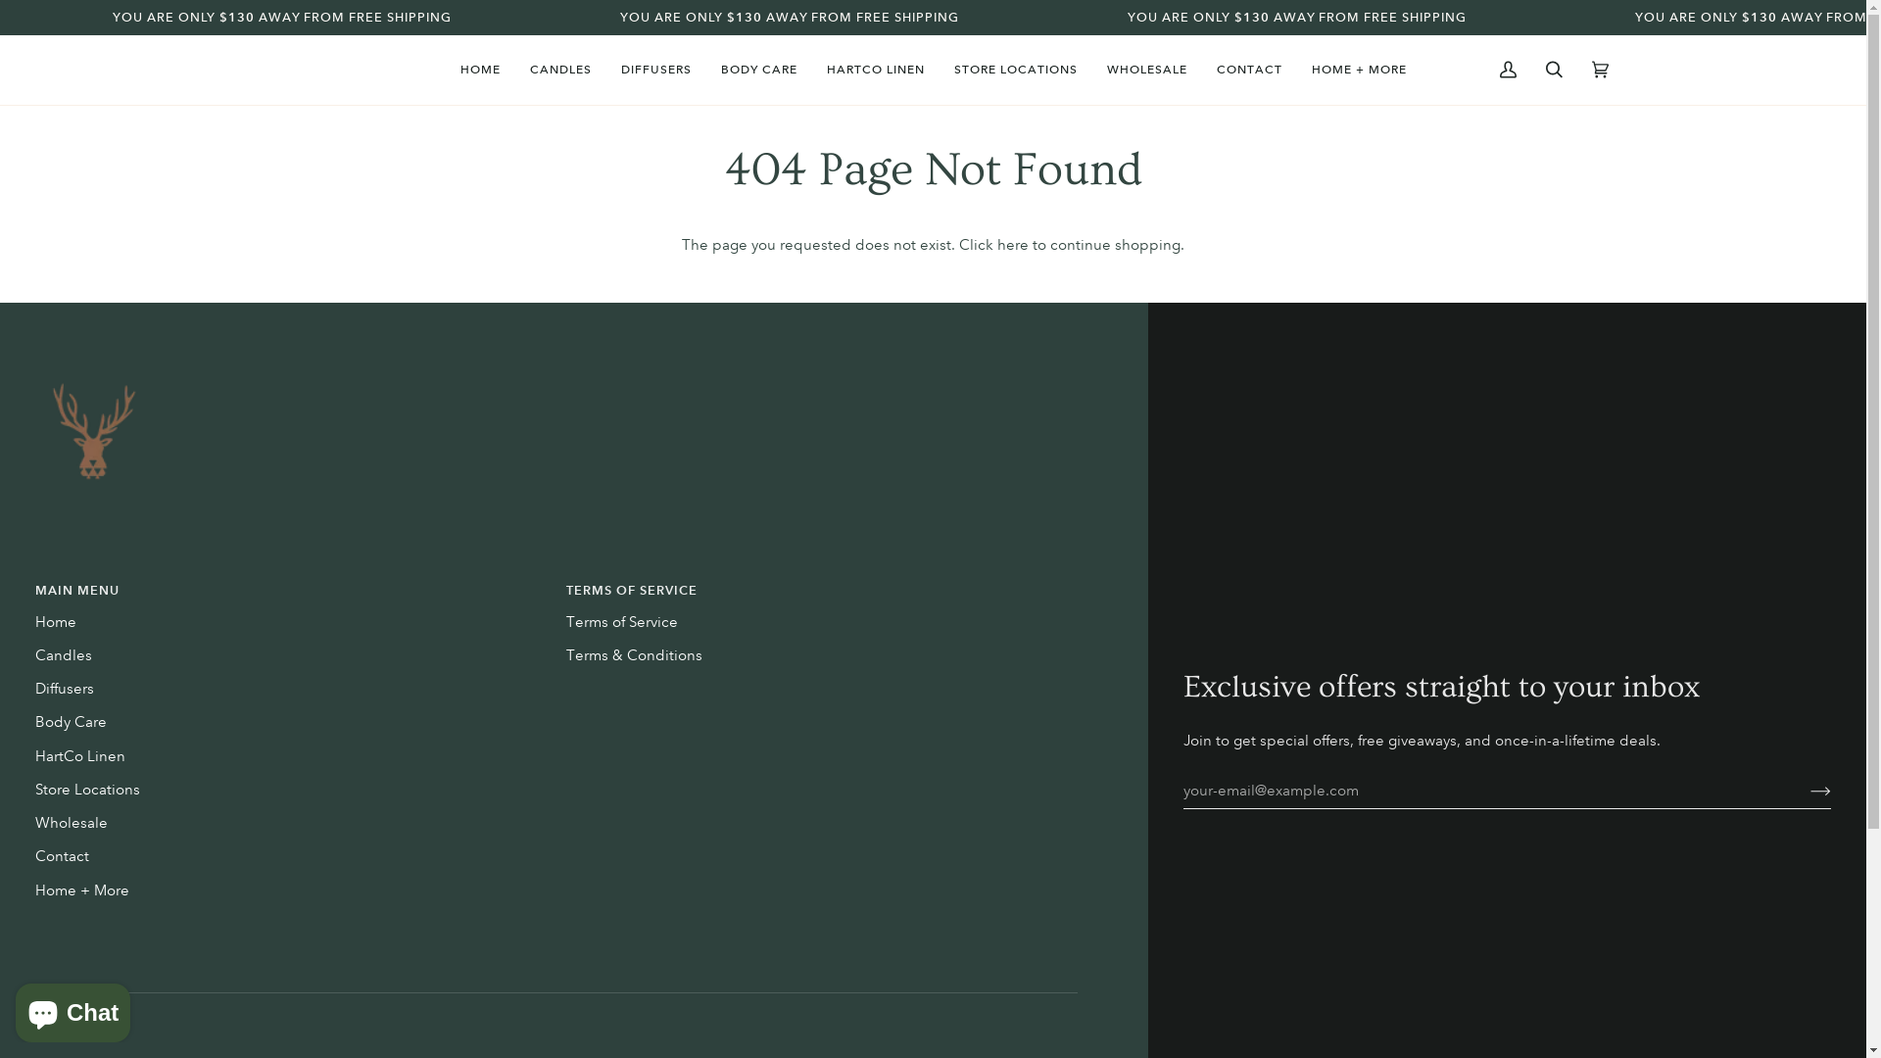 This screenshot has width=1881, height=1058. Describe the element at coordinates (56, 622) in the screenshot. I see `Home` at that location.